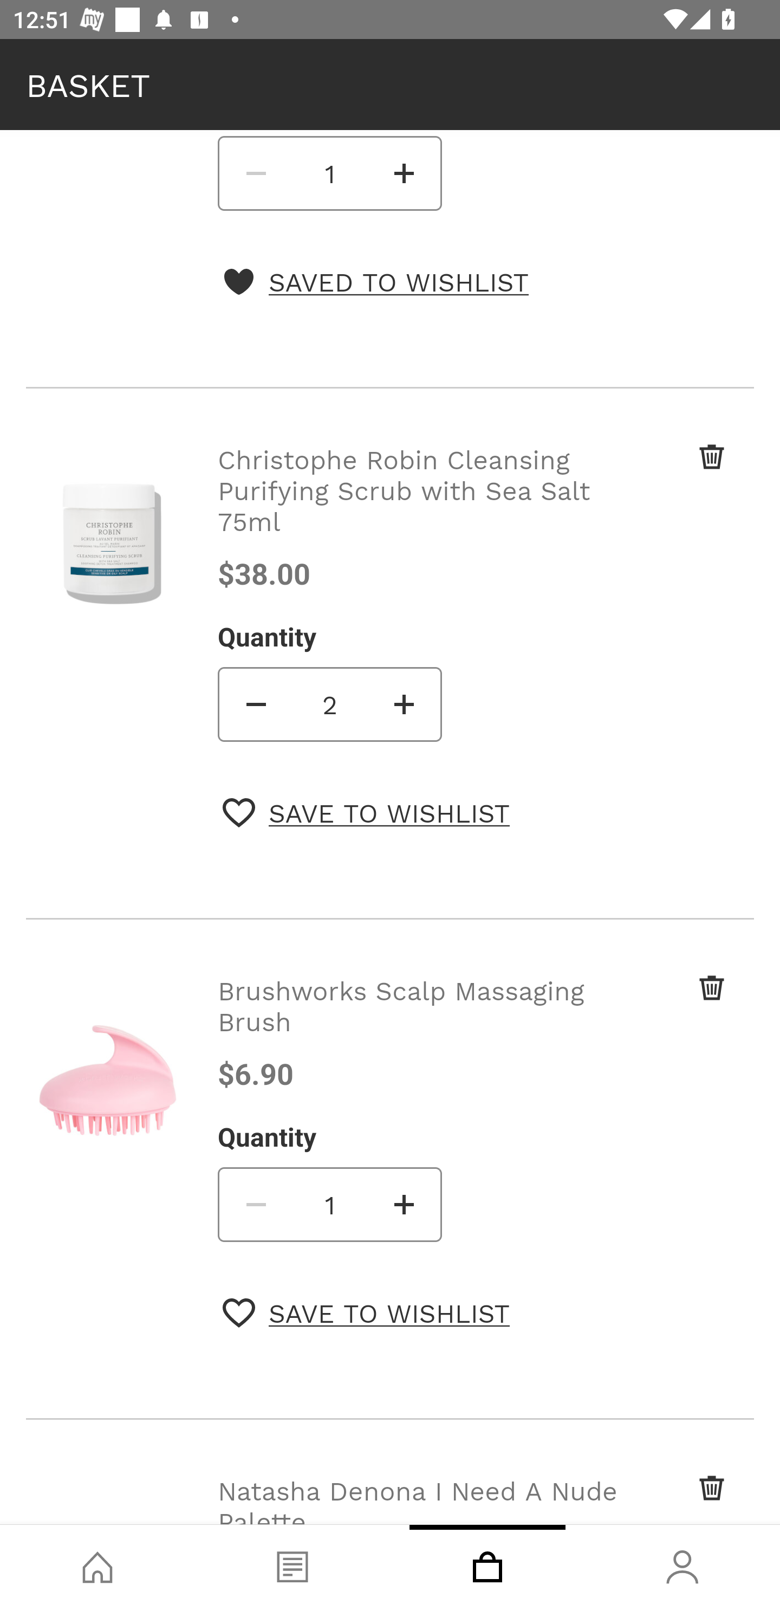  Describe the element at coordinates (292, 1564) in the screenshot. I see `Blog, tab, 2 of 4` at that location.